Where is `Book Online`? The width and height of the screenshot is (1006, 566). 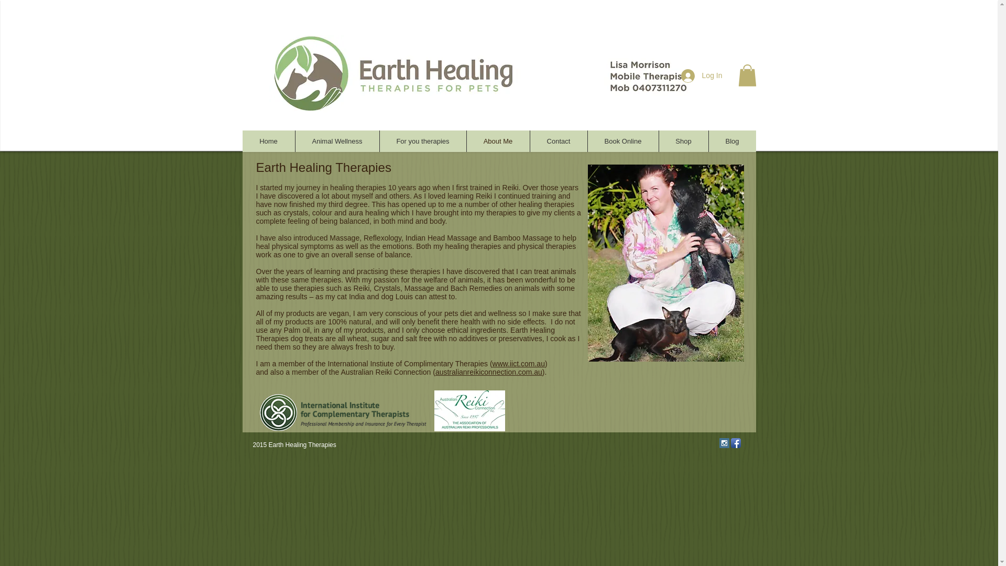 Book Online is located at coordinates (622, 141).